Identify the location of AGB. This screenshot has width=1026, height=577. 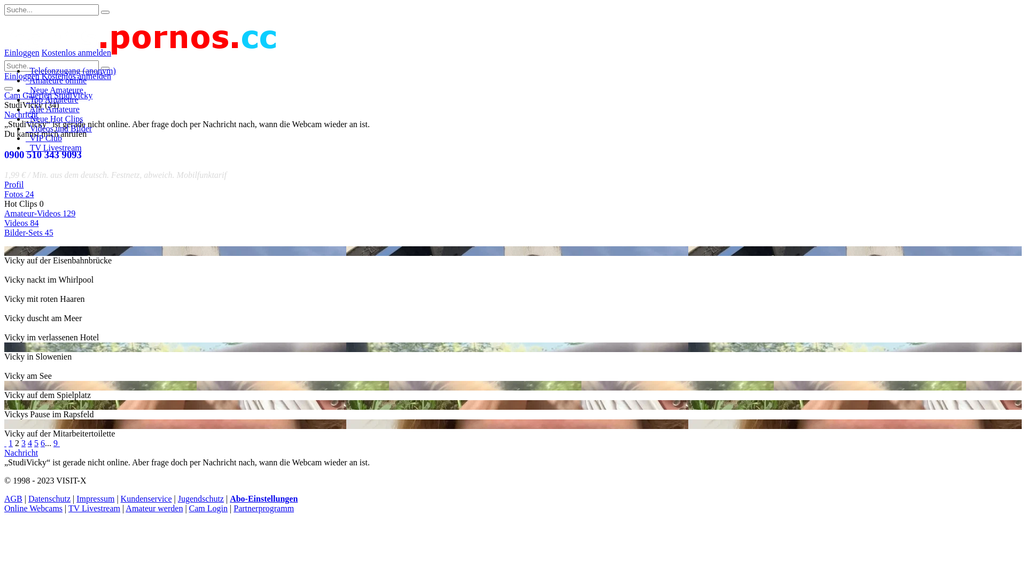
(13, 499).